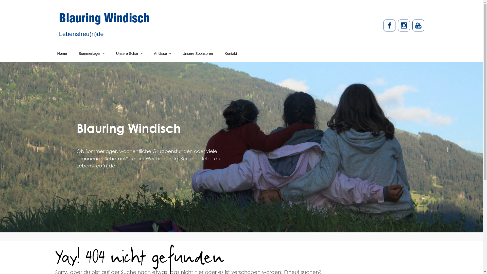 The height and width of the screenshot is (274, 487). I want to click on Unsere Schar, so click(129, 54).